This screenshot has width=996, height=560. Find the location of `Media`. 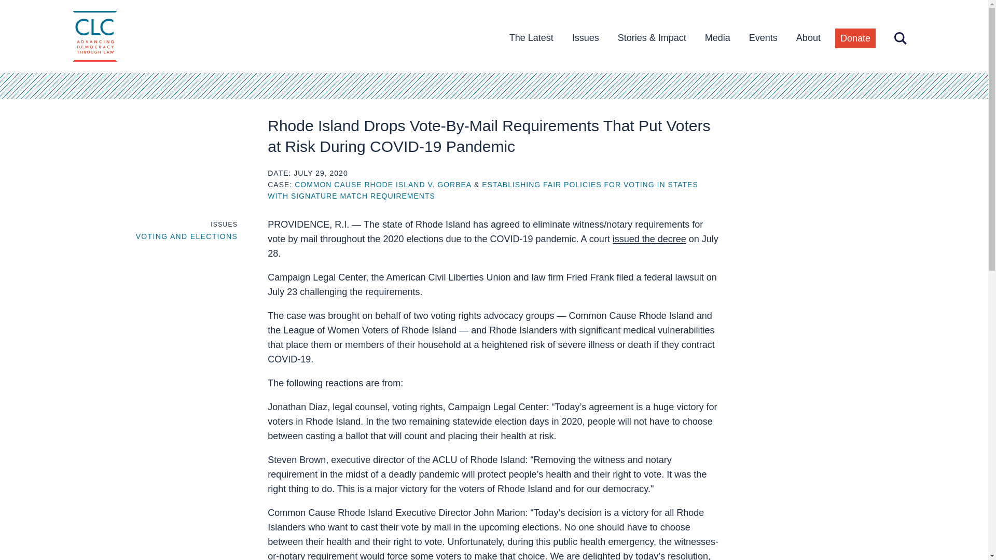

Media is located at coordinates (718, 38).